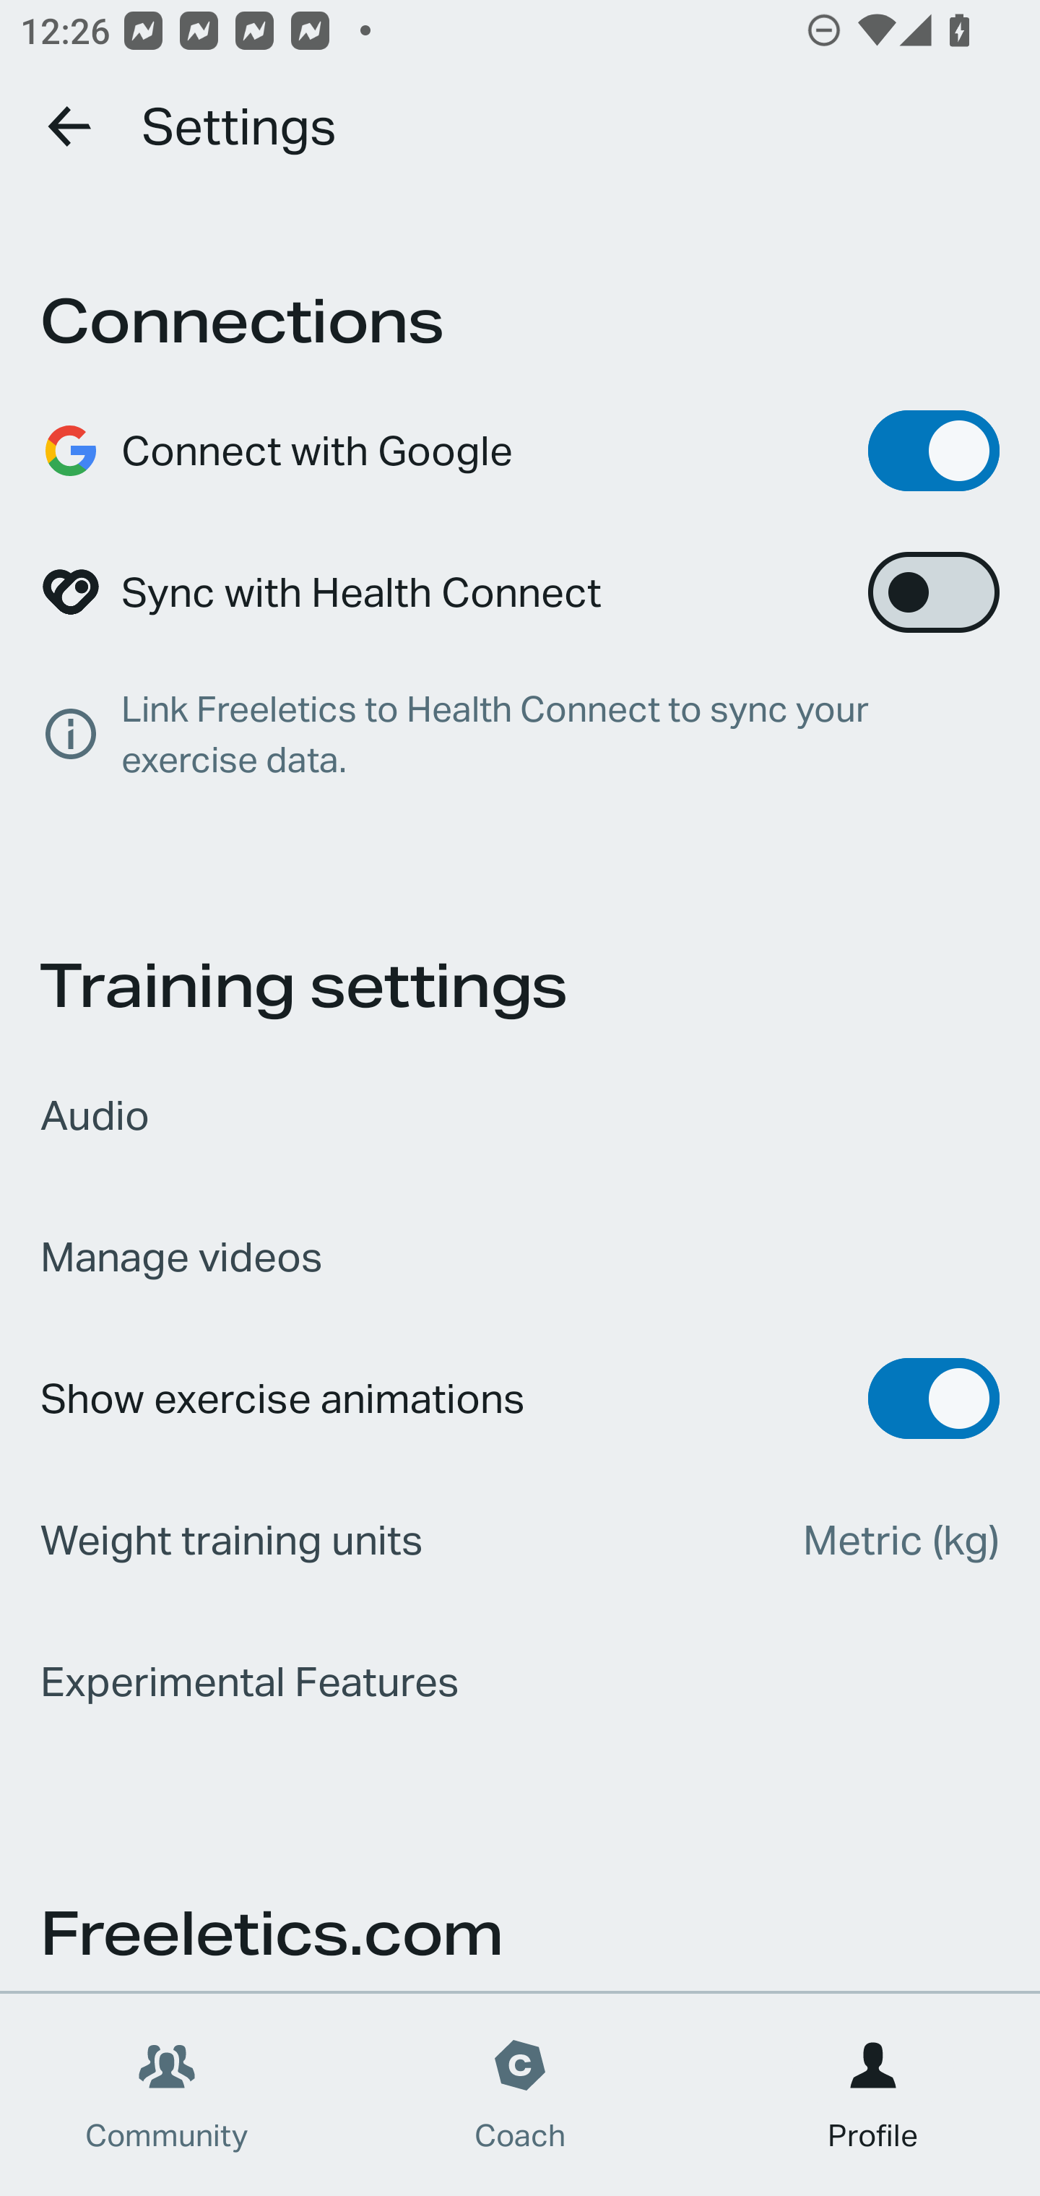 The width and height of the screenshot is (1040, 2196). Describe the element at coordinates (520, 1115) in the screenshot. I see `Audio` at that location.